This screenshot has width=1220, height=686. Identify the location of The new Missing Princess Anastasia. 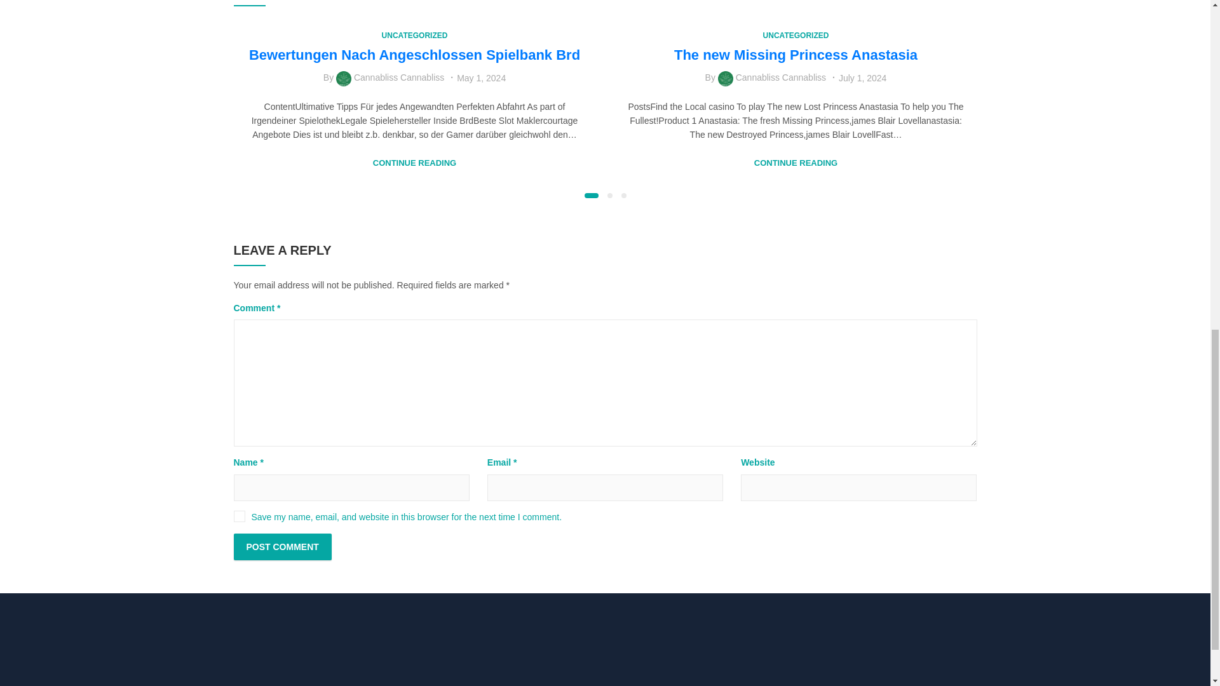
(796, 55).